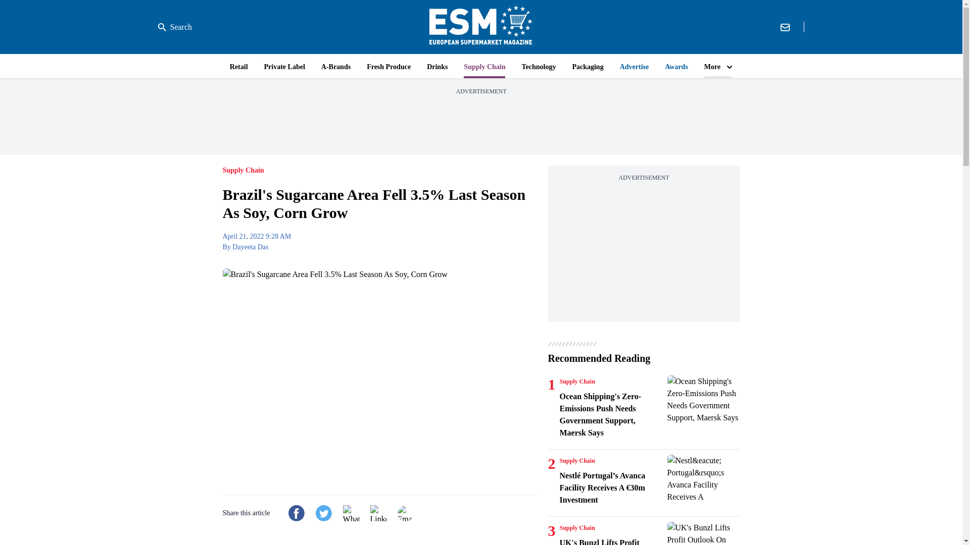  What do you see at coordinates (577, 381) in the screenshot?
I see `Supply Chain` at bounding box center [577, 381].